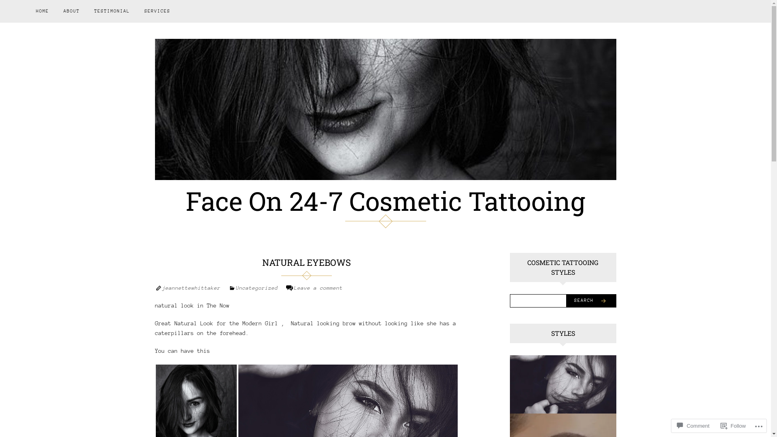  What do you see at coordinates (257, 288) in the screenshot?
I see `Uncategorized` at bounding box center [257, 288].